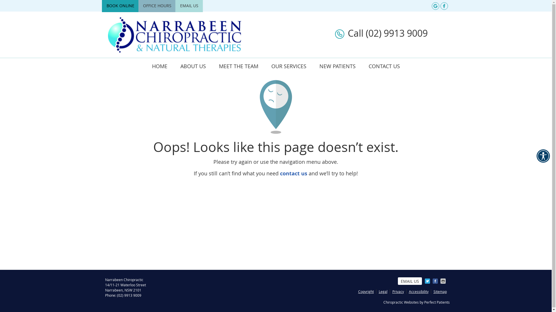 The width and height of the screenshot is (556, 312). I want to click on Accessibility, so click(419, 291).